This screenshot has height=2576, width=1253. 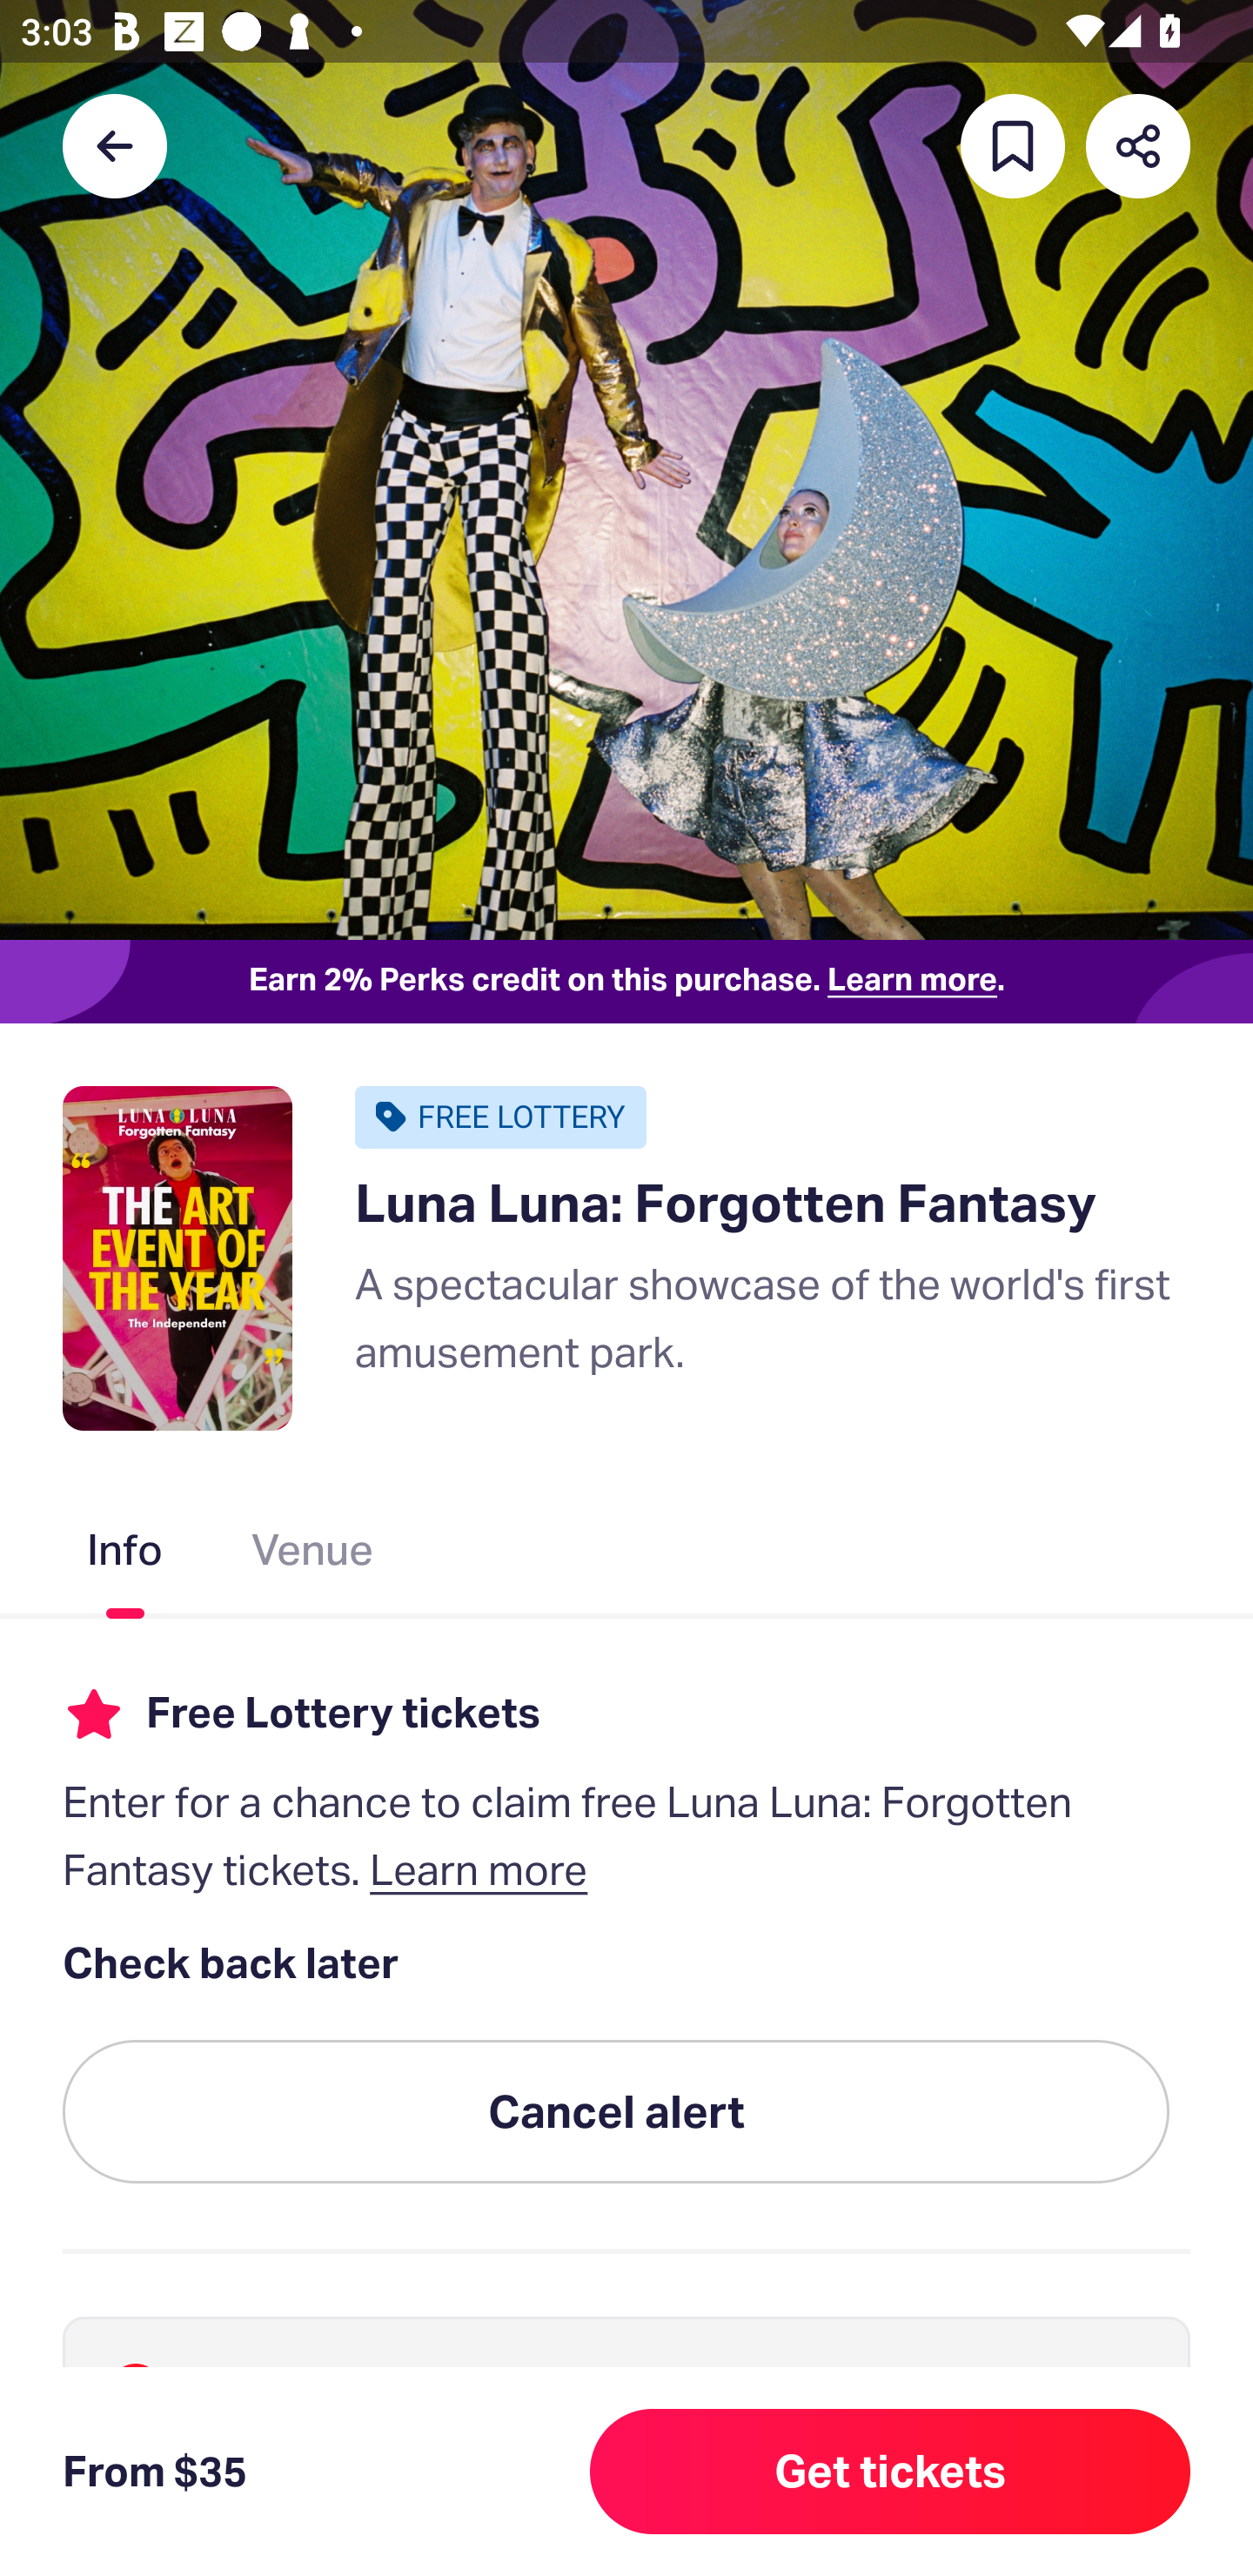 I want to click on Venue, so click(x=313, y=1555).